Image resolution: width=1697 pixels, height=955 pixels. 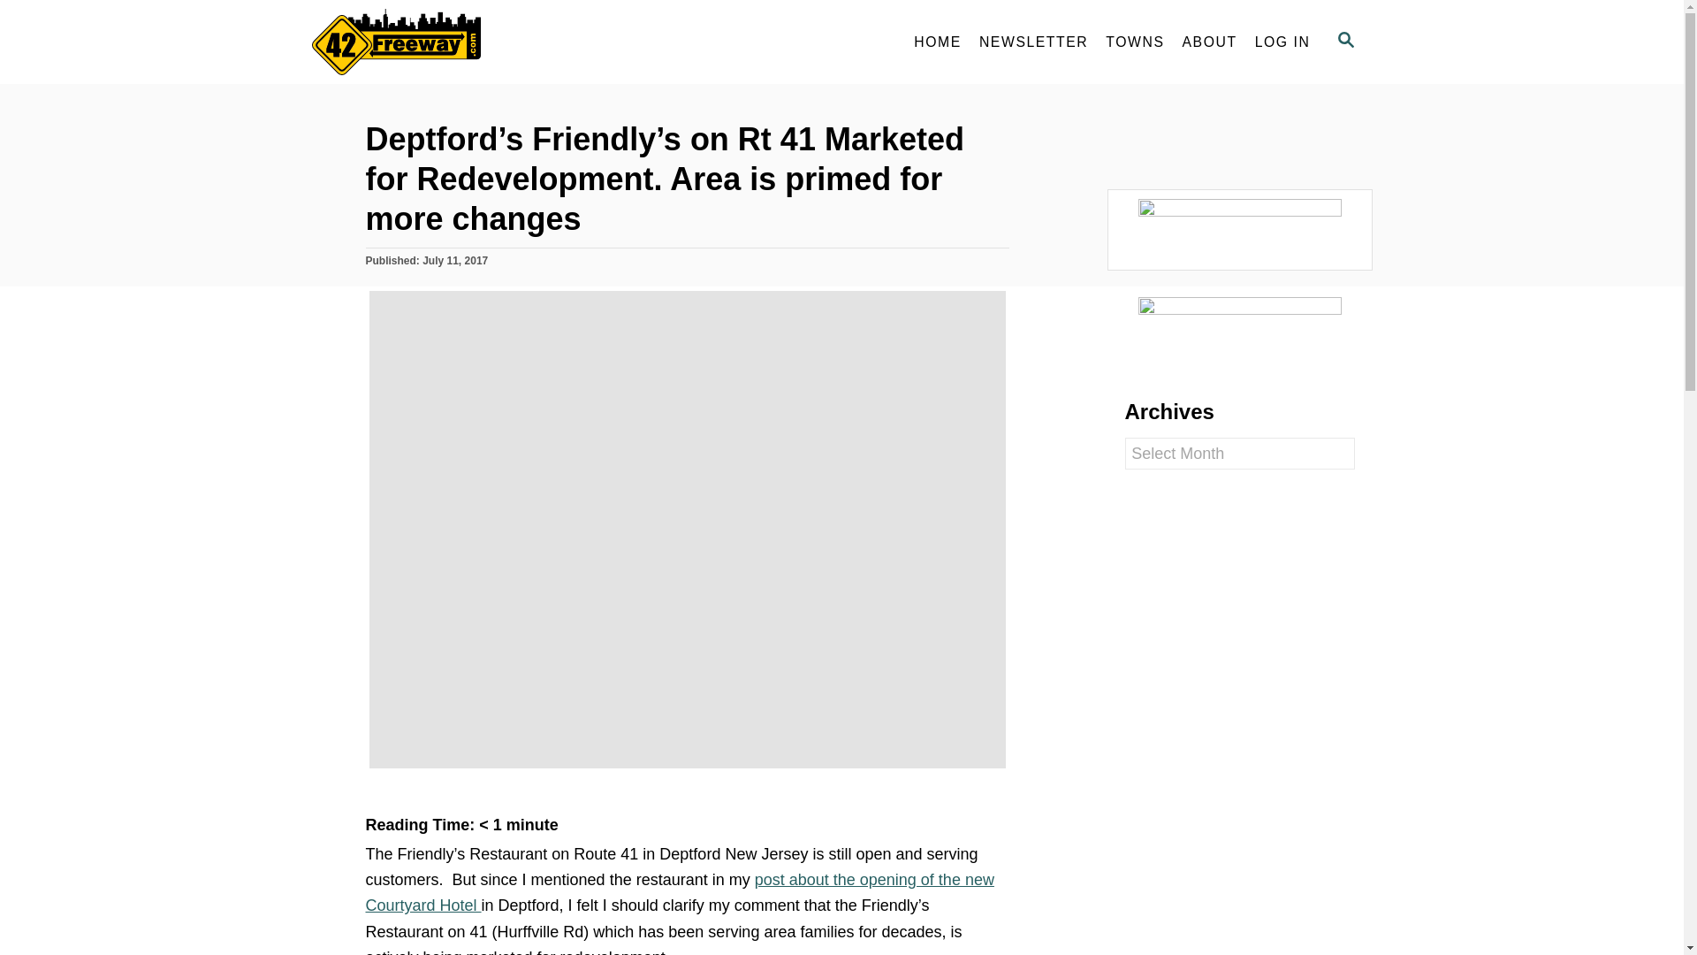 I want to click on post about the opening of the new Courtyard Hotel, so click(x=681, y=891).